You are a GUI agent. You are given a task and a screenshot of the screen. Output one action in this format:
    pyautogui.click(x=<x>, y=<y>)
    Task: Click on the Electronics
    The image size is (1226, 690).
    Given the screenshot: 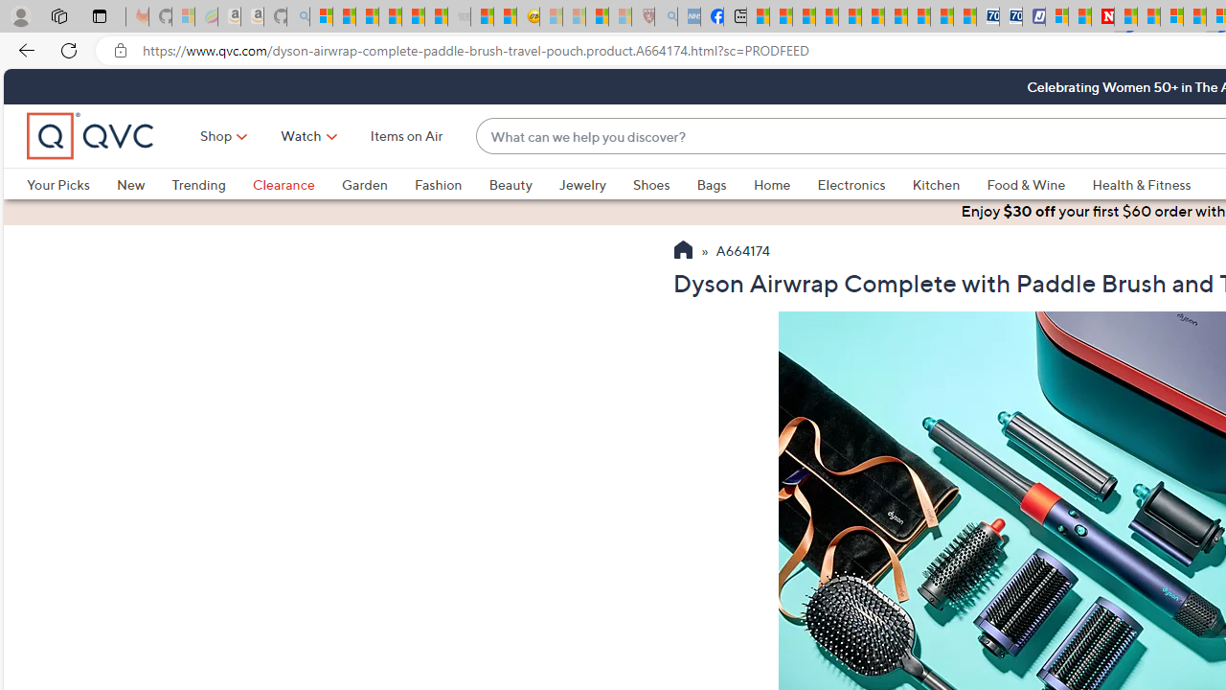 What is the action you would take?
    pyautogui.click(x=864, y=184)
    